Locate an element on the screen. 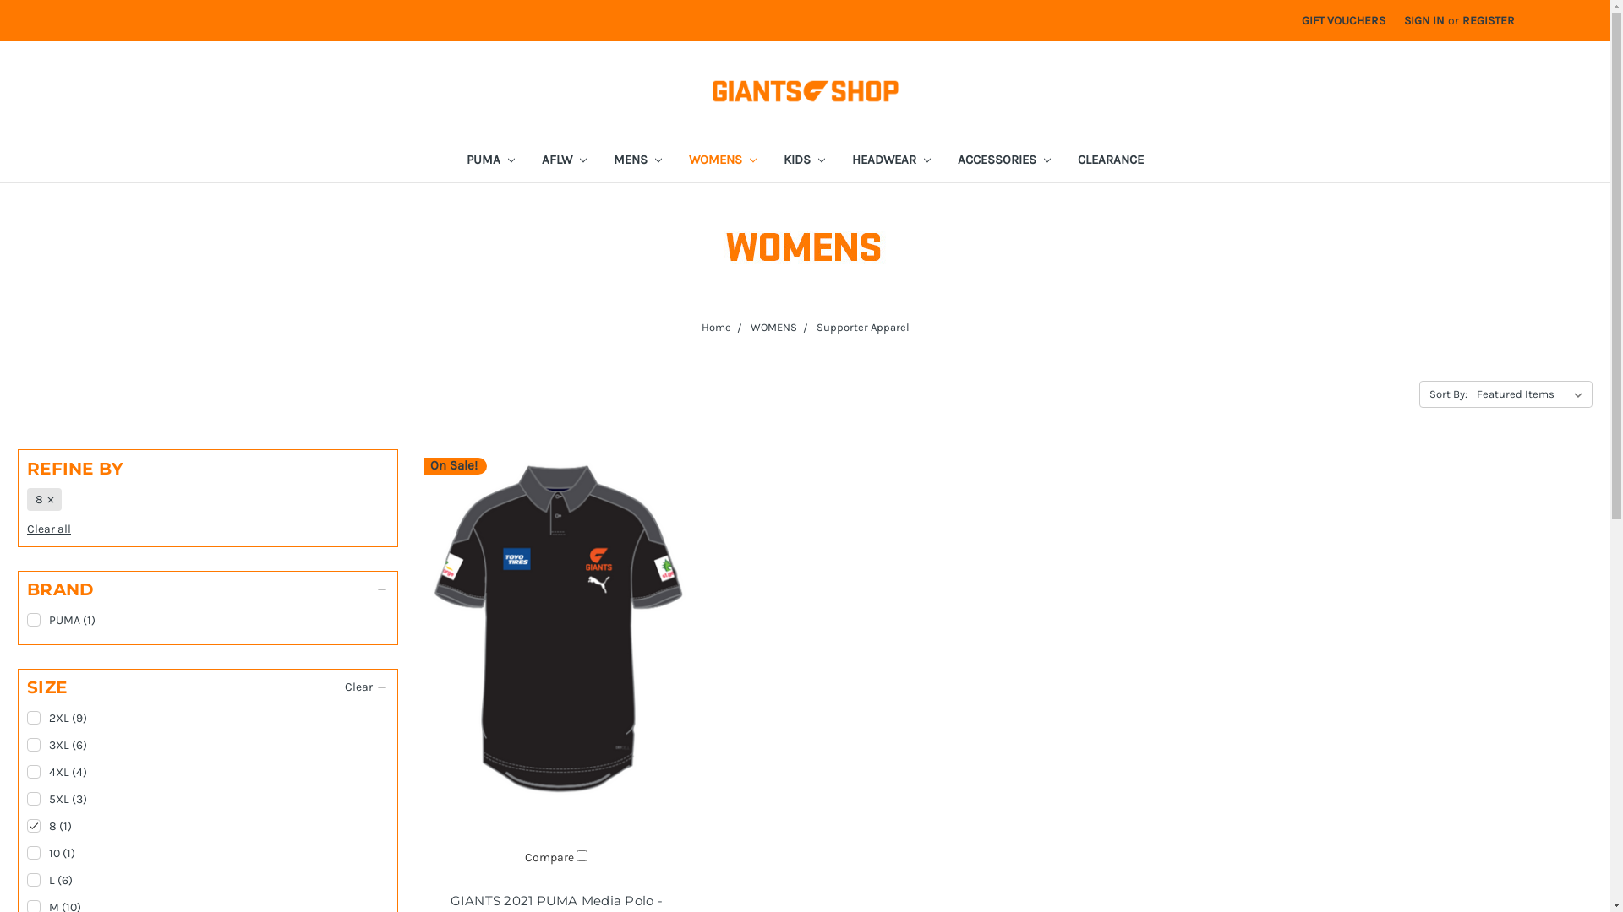 The image size is (1623, 912). 2XL (9) is located at coordinates (208, 718).